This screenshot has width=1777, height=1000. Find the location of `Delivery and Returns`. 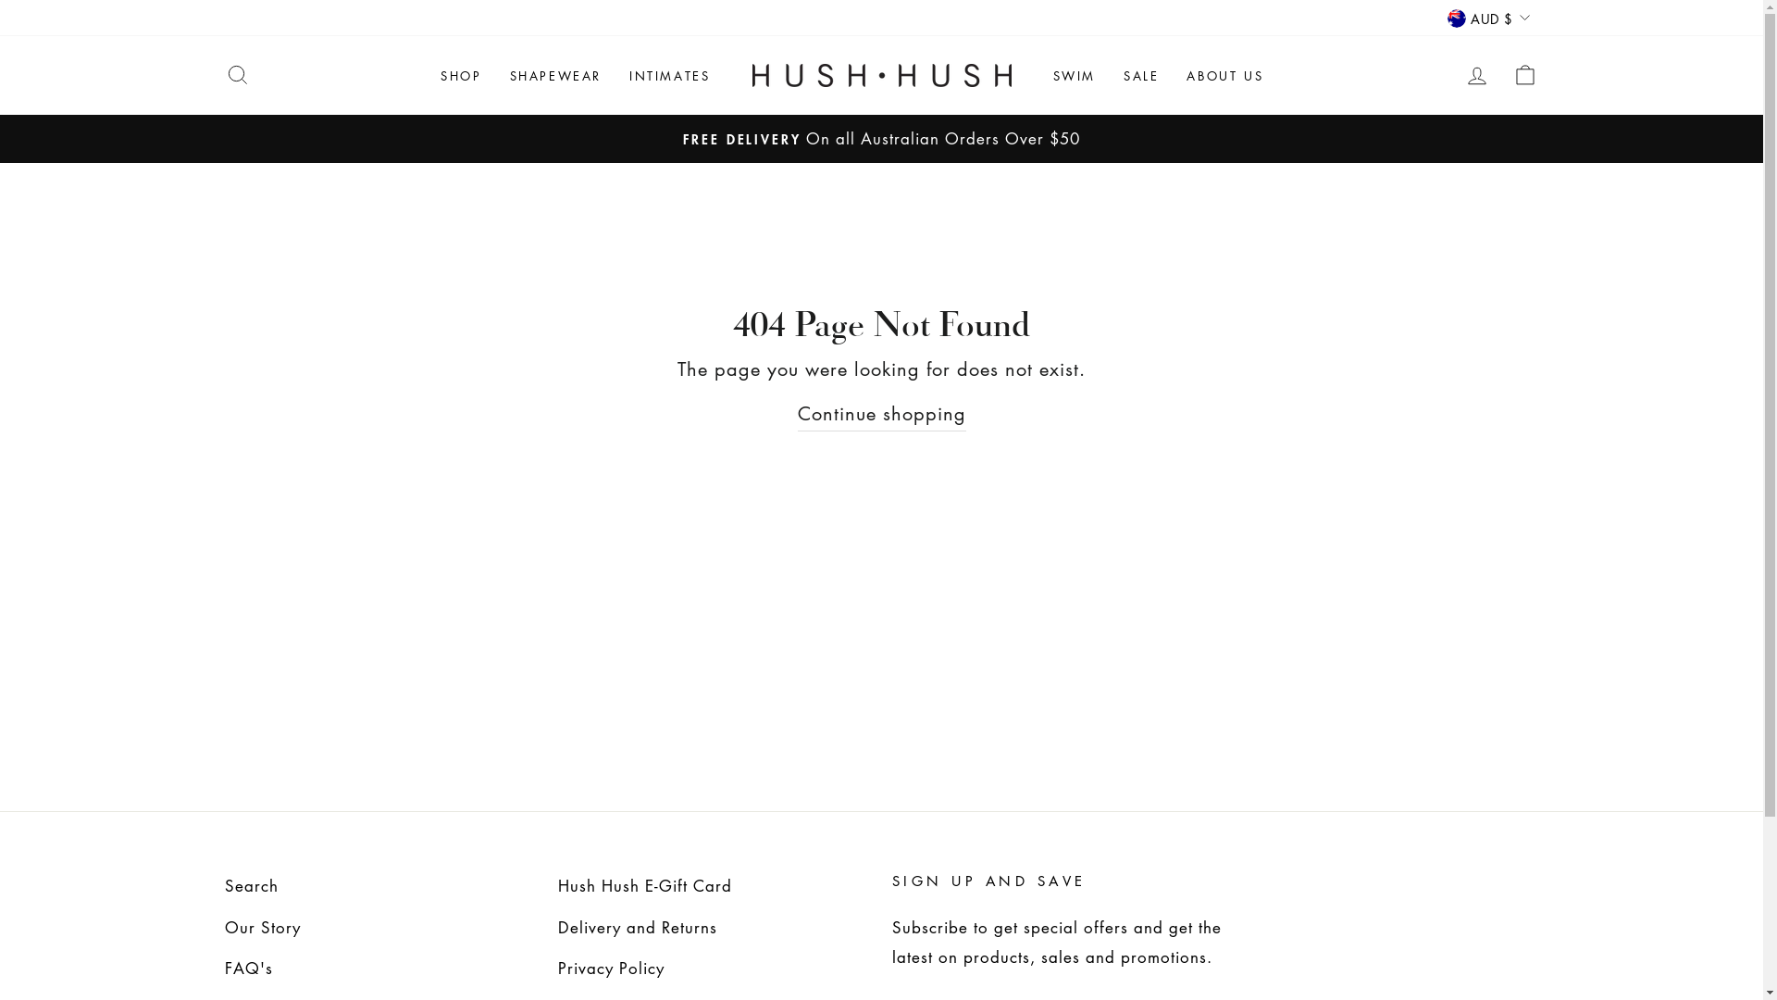

Delivery and Returns is located at coordinates (638, 928).